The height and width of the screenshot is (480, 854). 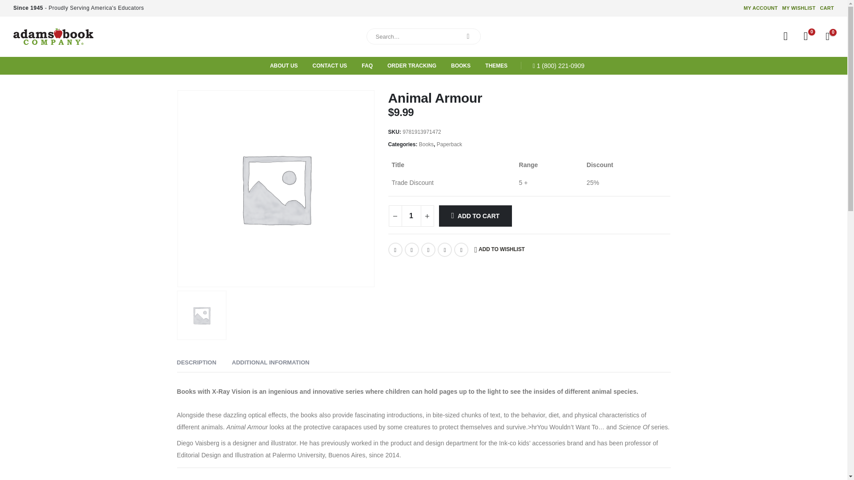 What do you see at coordinates (395, 250) in the screenshot?
I see `Facebook` at bounding box center [395, 250].